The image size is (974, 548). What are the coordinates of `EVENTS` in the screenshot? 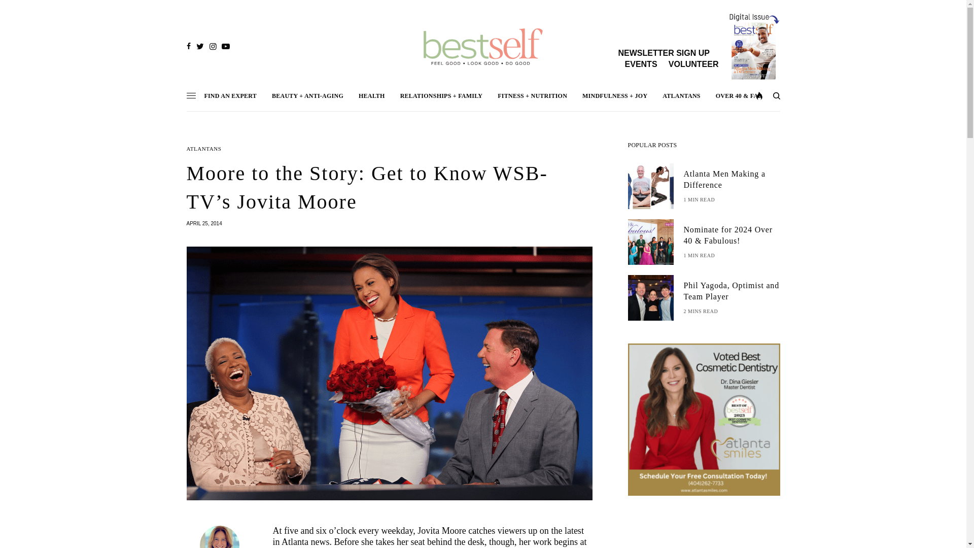 It's located at (641, 64).